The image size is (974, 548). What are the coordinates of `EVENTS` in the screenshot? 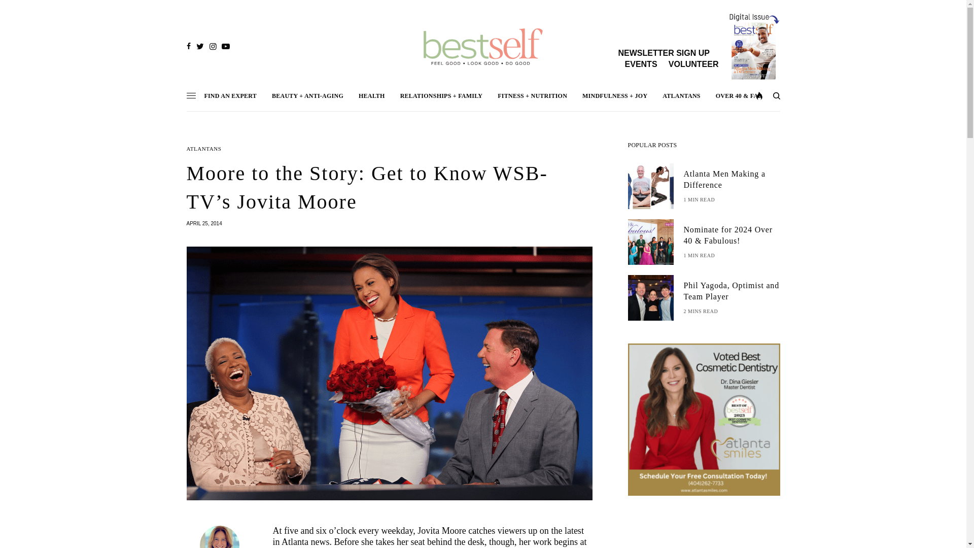 It's located at (641, 64).